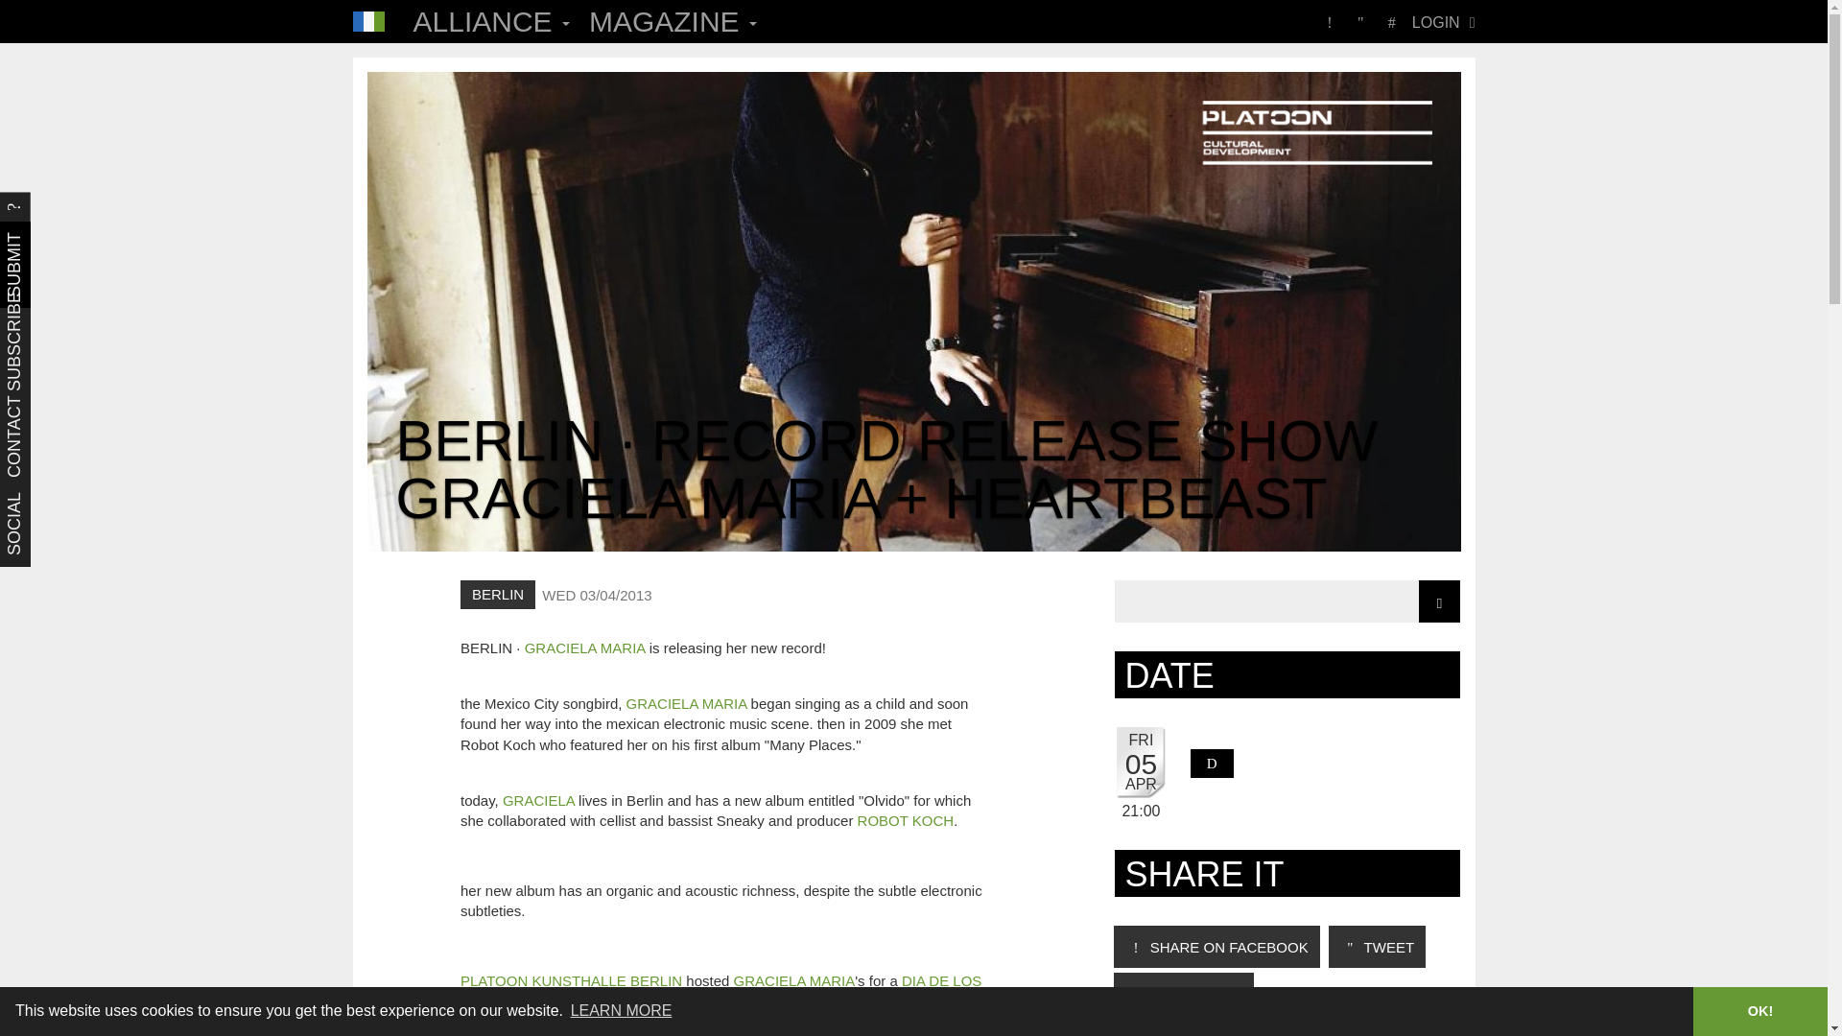 Image resolution: width=1842 pixels, height=1036 pixels. What do you see at coordinates (1216, 946) in the screenshot?
I see ` SHARE ON FACEBOOK` at bounding box center [1216, 946].